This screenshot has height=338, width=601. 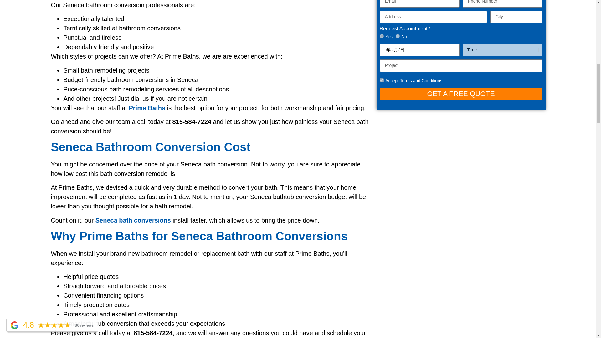 I want to click on Yes, so click(x=382, y=36).